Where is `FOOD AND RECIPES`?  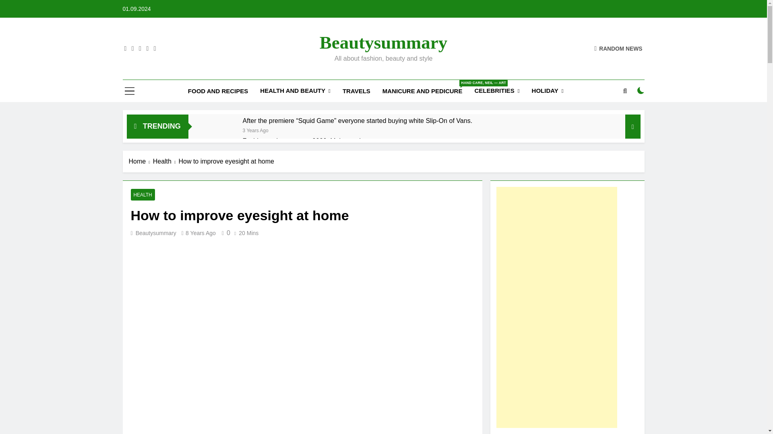
FOOD AND RECIPES is located at coordinates (218, 91).